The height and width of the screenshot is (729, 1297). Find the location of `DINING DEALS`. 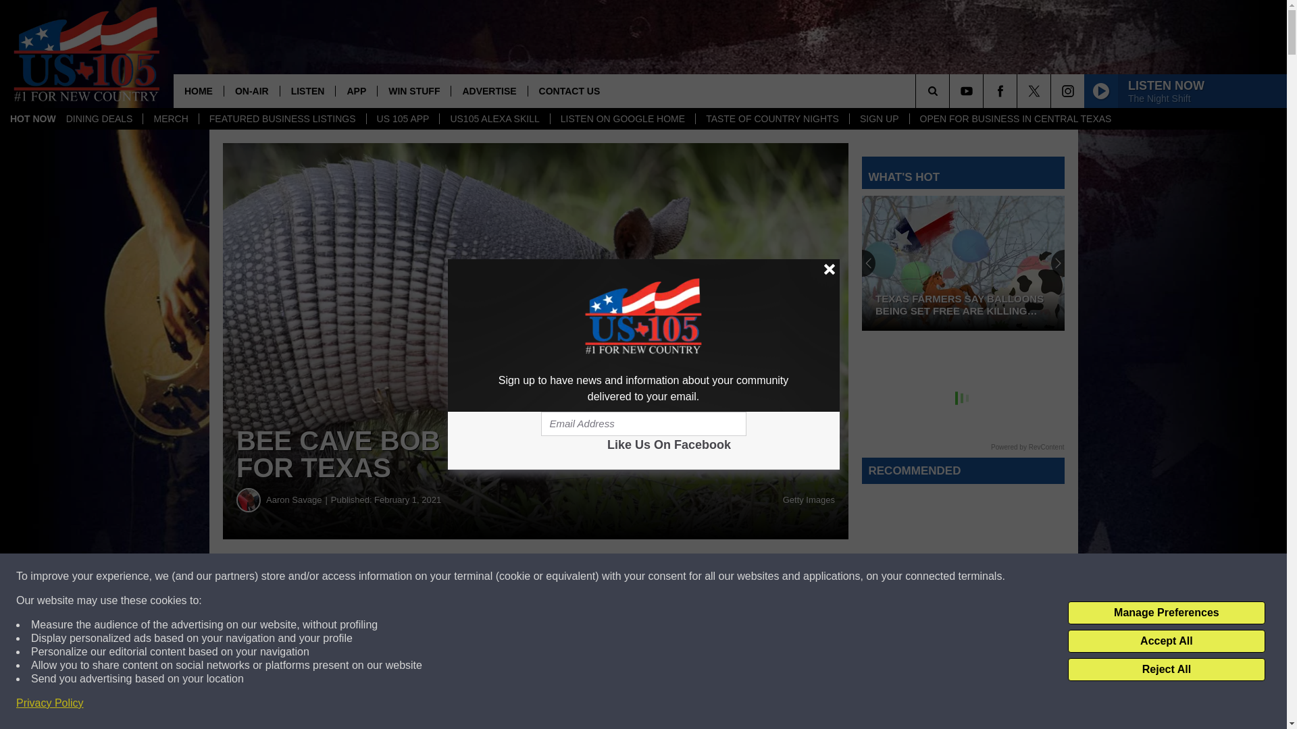

DINING DEALS is located at coordinates (99, 119).